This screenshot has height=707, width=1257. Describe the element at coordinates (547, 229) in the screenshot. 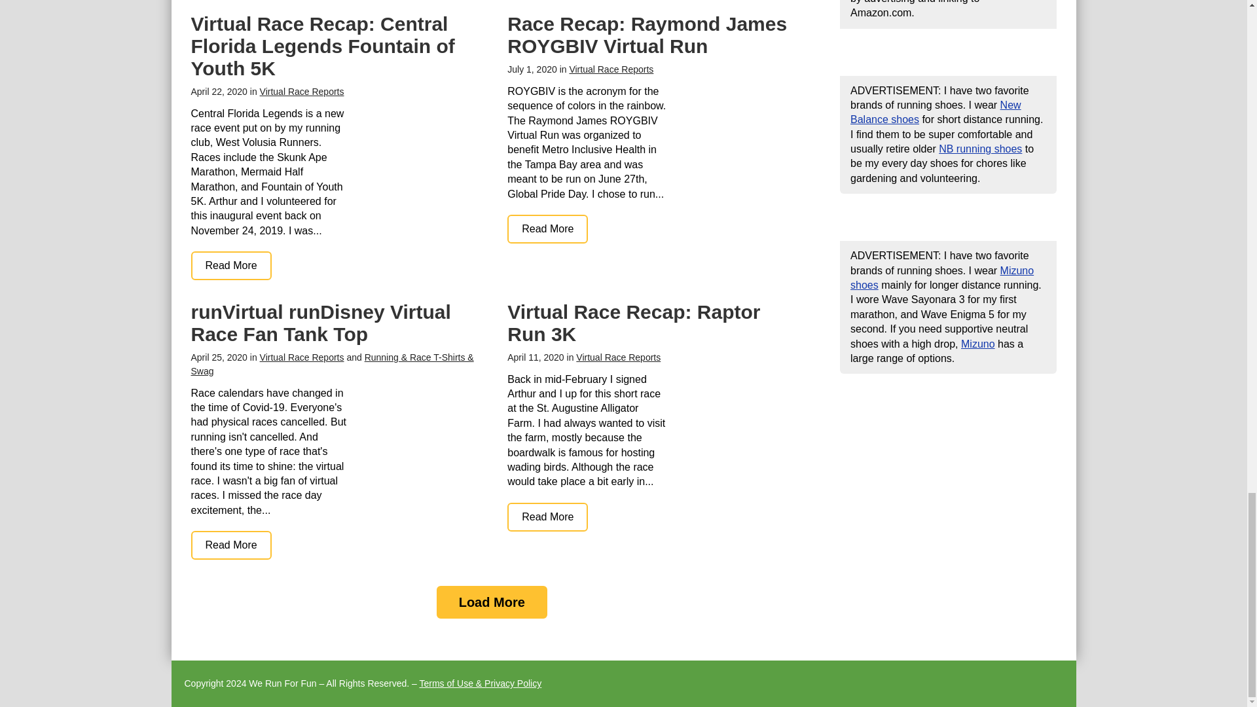

I see `Race Recap: Raymond James ROYGBIV Virtual Run` at that location.